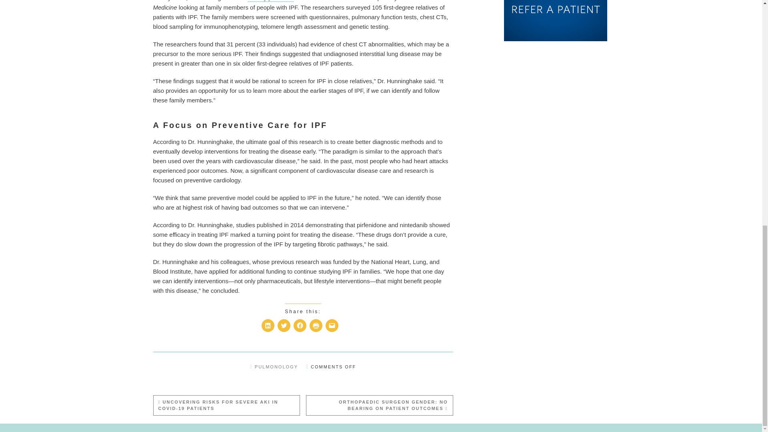  What do you see at coordinates (284, 326) in the screenshot?
I see `Click to share on Twitter` at bounding box center [284, 326].